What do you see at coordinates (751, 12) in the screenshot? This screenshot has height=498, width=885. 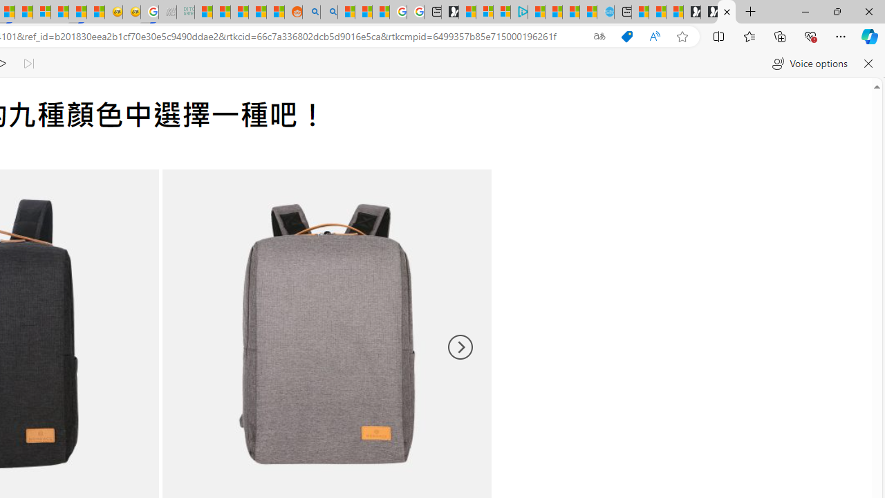 I see `New Tab` at bounding box center [751, 12].